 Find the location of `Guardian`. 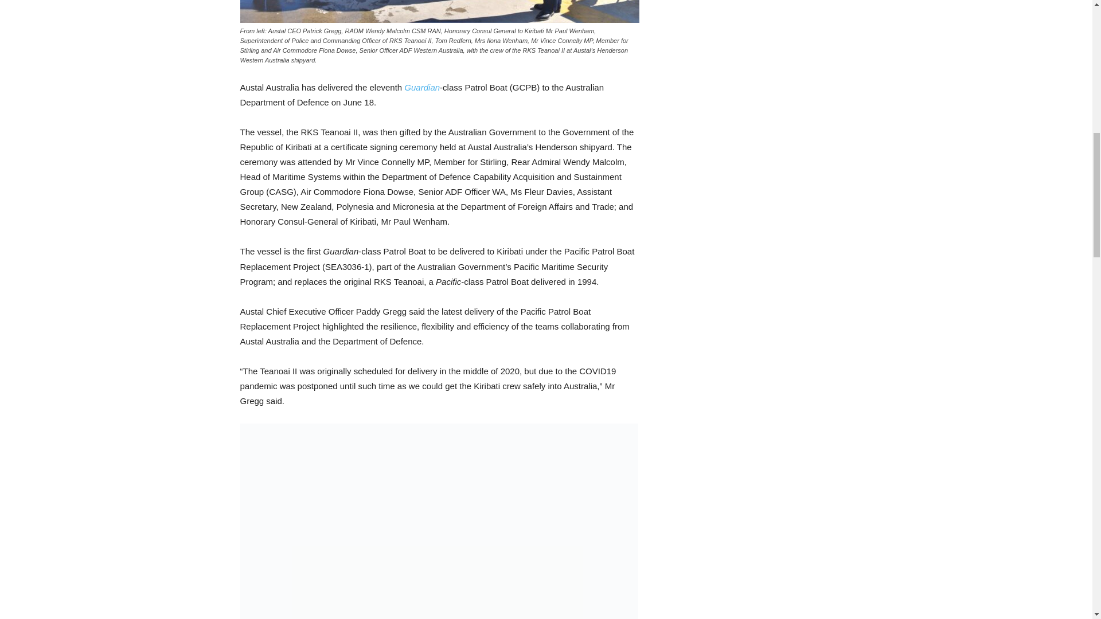

Guardian is located at coordinates (421, 87).